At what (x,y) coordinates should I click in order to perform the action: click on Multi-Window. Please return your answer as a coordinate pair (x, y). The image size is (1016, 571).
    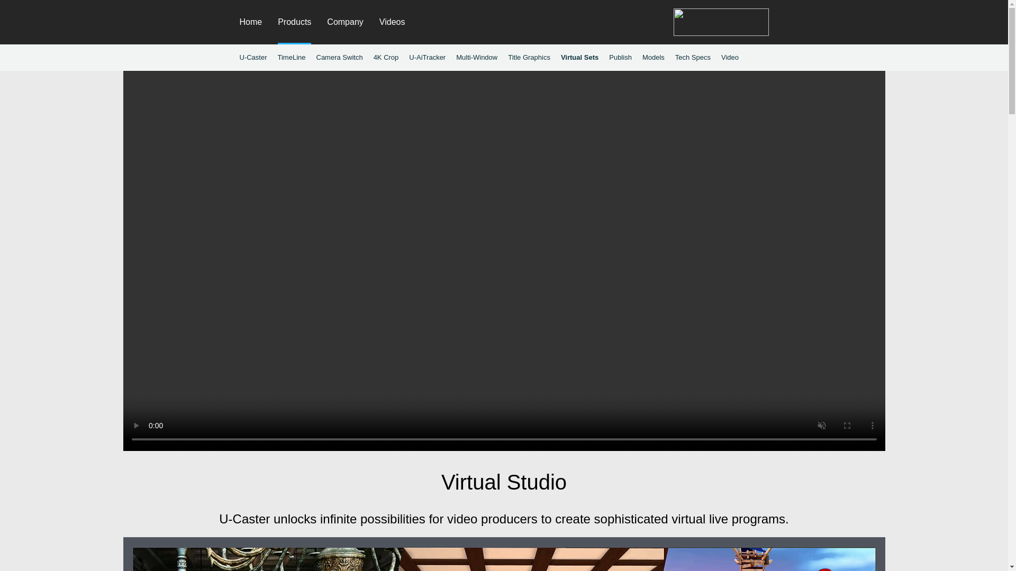
    Looking at the image, I should click on (477, 57).